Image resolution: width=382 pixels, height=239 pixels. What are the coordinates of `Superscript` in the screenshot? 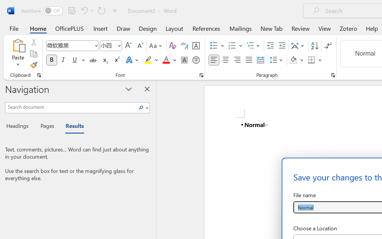 It's located at (116, 60).